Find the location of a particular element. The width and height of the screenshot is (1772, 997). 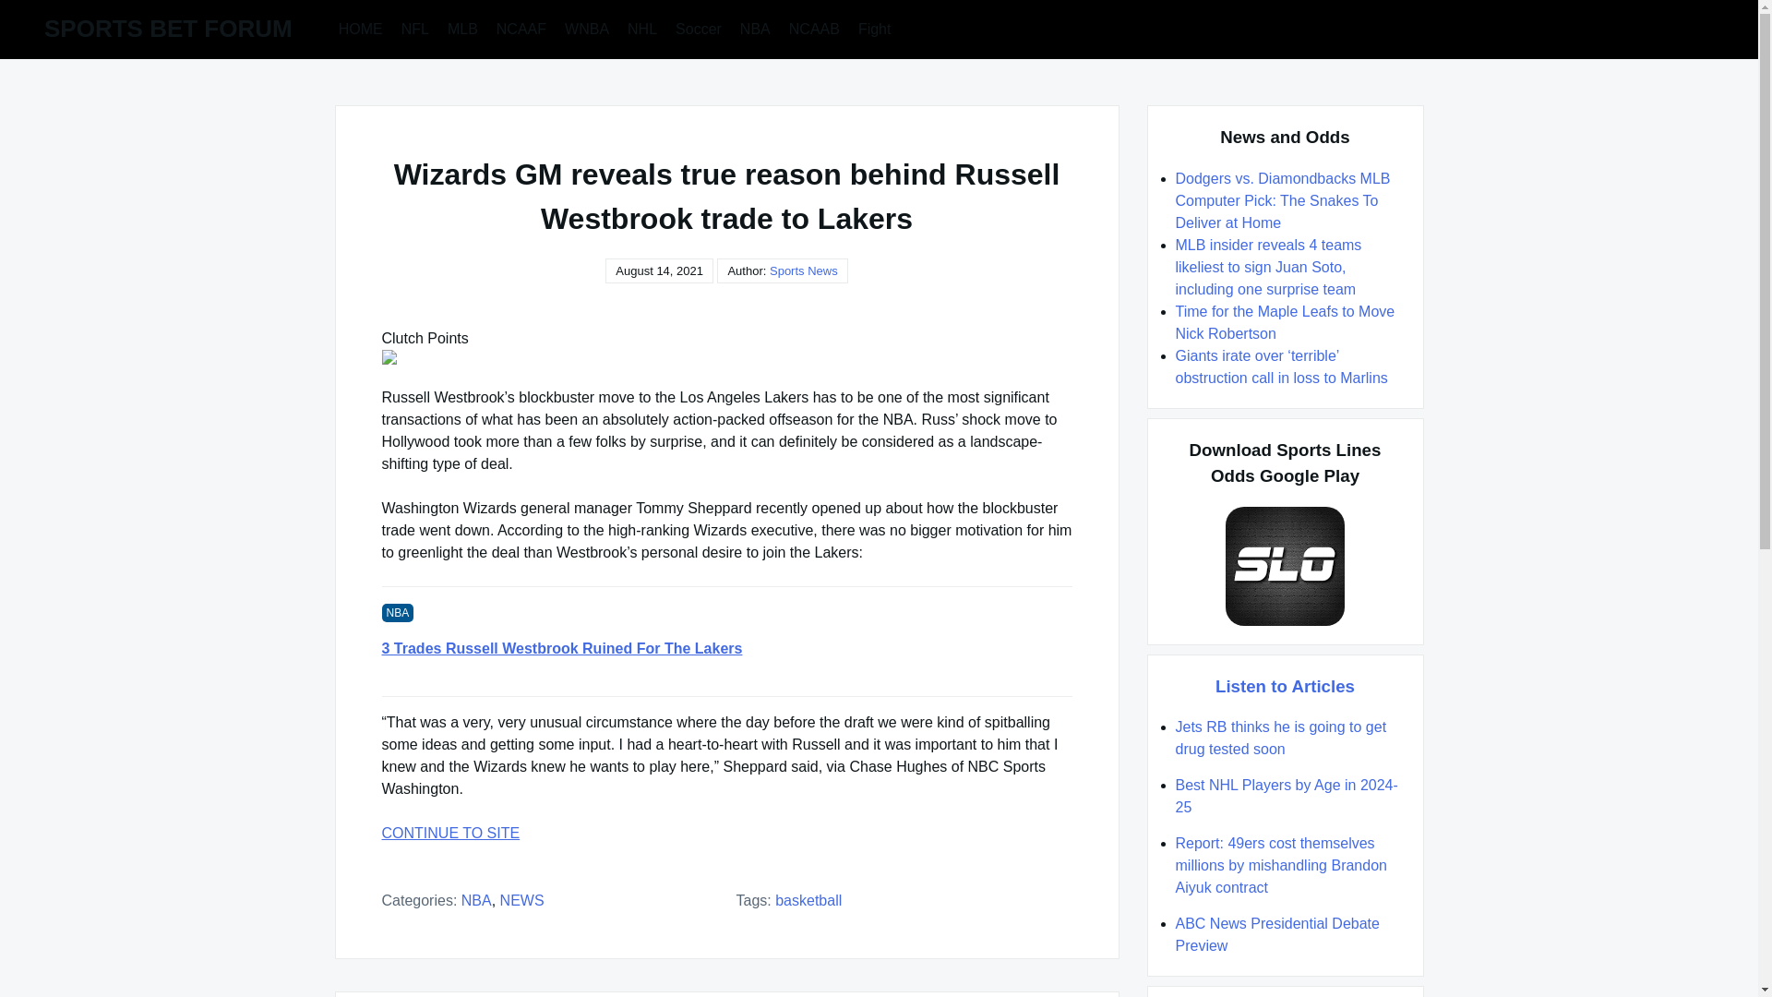

HOME is located at coordinates (360, 28).